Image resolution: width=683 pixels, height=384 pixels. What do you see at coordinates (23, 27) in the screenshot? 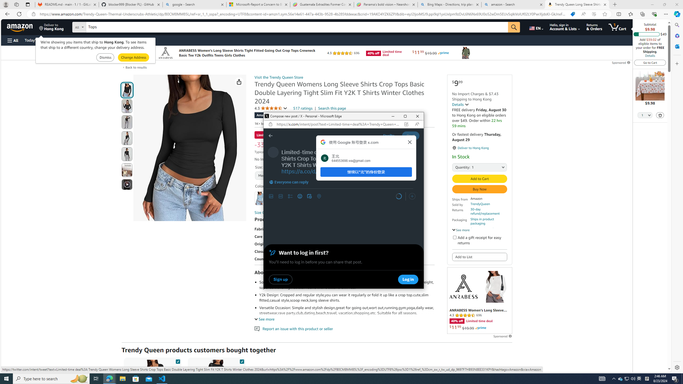
I see `Skip to main content` at bounding box center [23, 27].